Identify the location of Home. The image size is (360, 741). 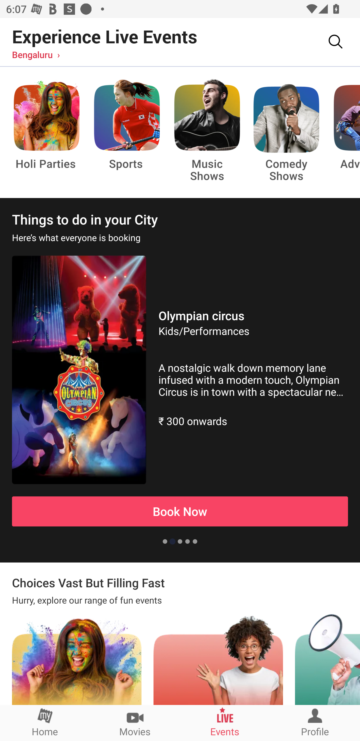
(45, 723).